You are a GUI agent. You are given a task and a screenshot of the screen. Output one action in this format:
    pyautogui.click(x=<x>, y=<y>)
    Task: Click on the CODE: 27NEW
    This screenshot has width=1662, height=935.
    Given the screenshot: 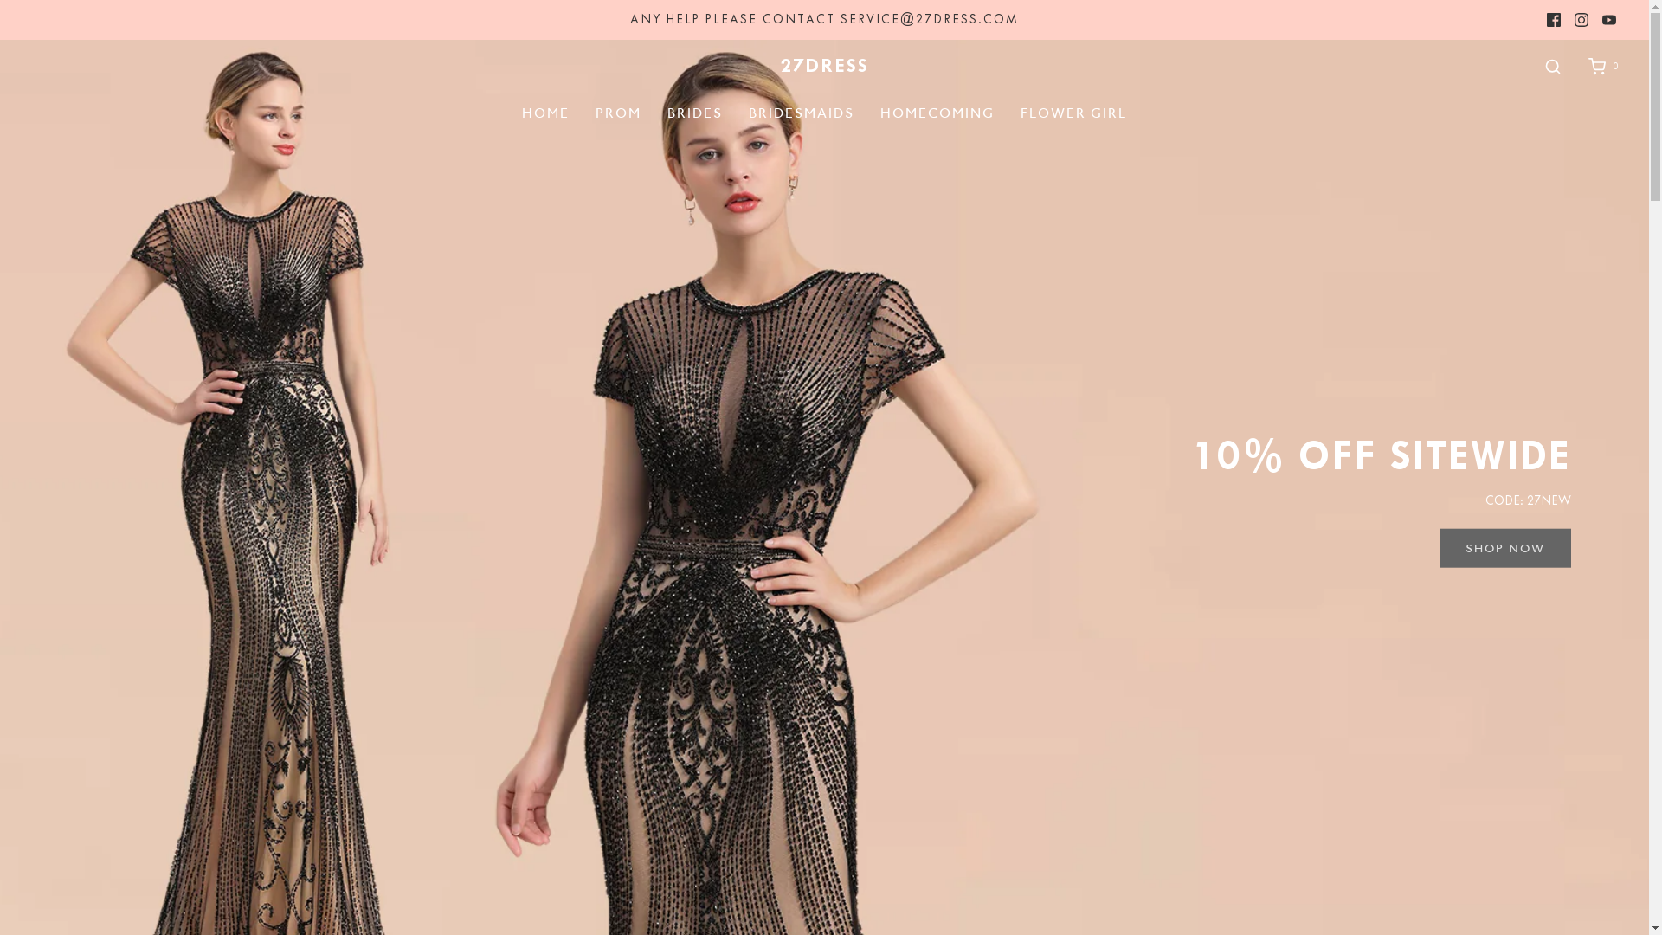 What is the action you would take?
    pyautogui.click(x=1529, y=500)
    